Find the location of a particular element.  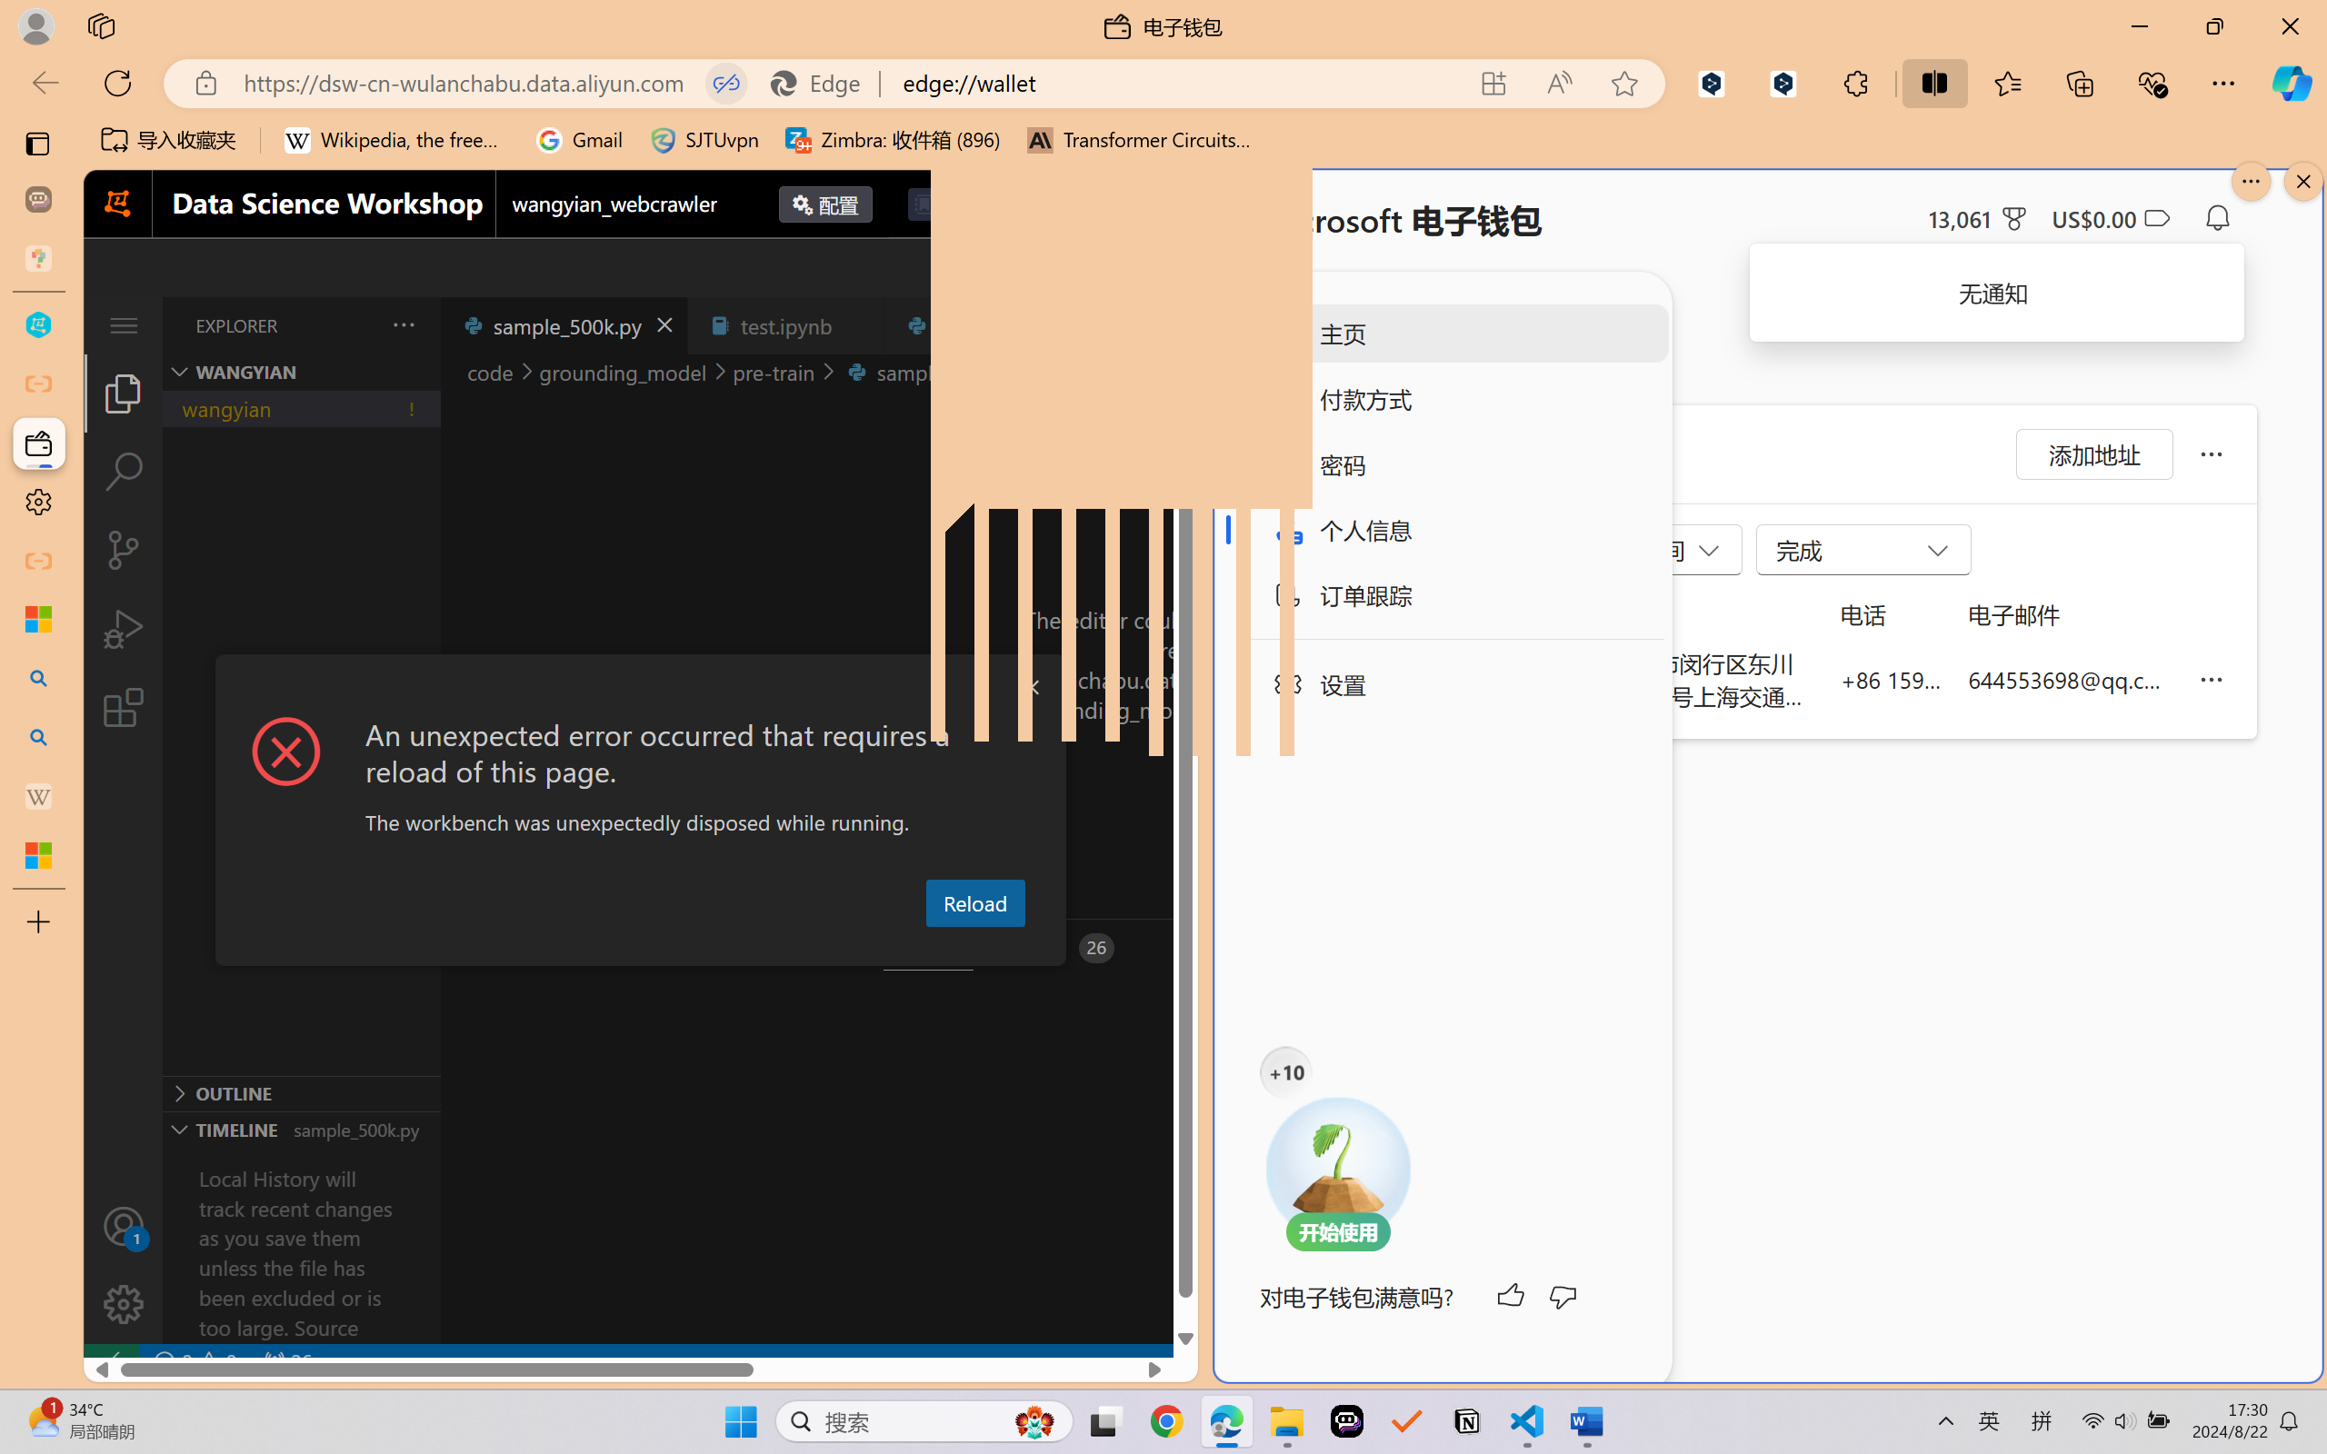

Application Menu is located at coordinates (124, 325).